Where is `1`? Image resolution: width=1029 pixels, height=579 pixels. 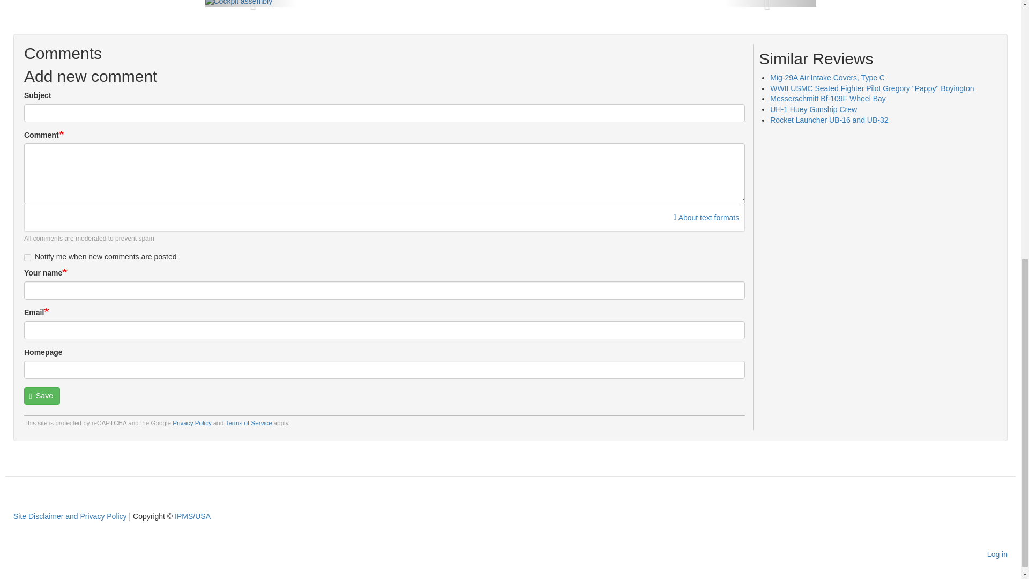
1 is located at coordinates (27, 257).